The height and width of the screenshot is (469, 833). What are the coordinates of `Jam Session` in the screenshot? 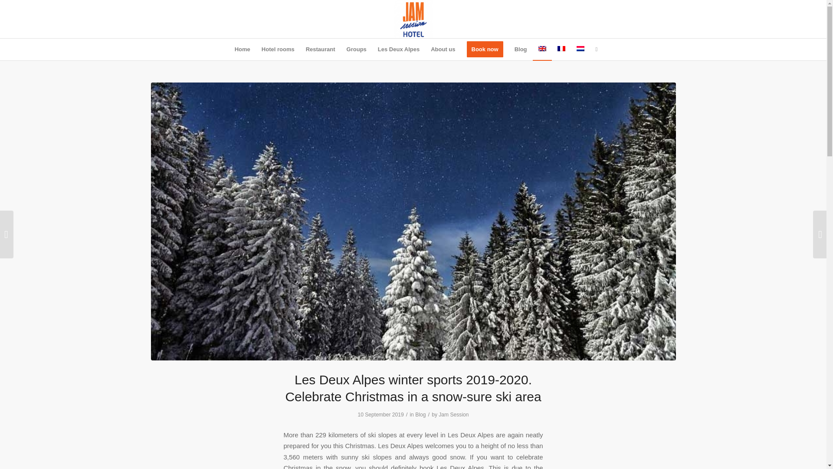 It's located at (453, 415).